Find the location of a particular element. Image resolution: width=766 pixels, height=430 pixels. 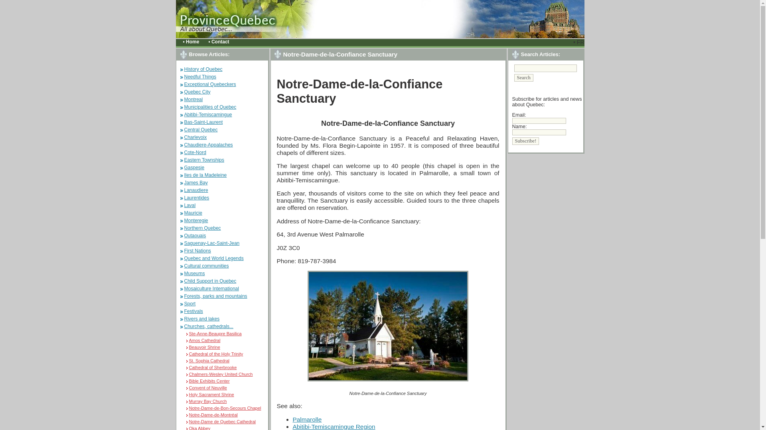

Sport is located at coordinates (190, 304).